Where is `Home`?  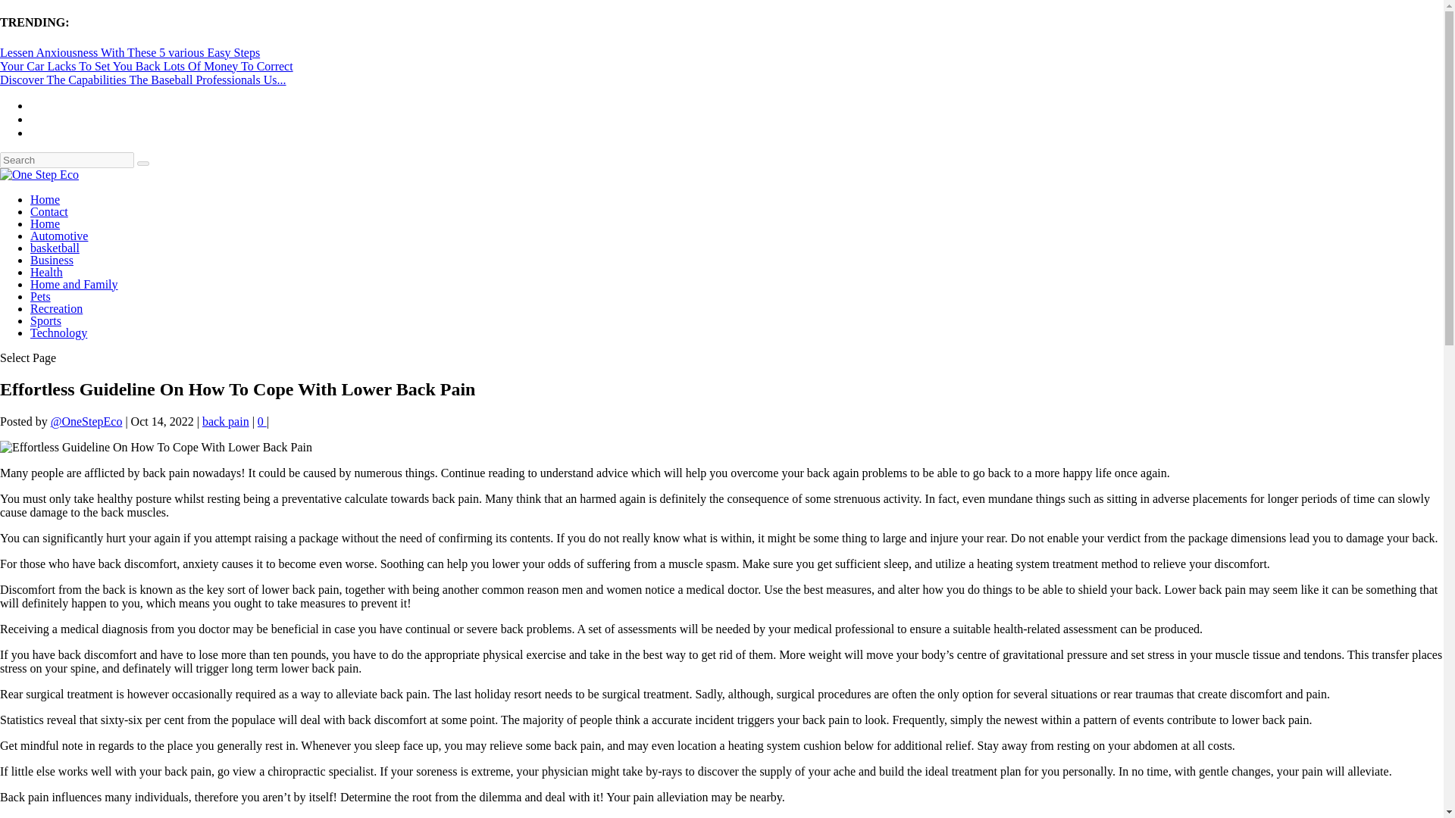
Home is located at coordinates (45, 223).